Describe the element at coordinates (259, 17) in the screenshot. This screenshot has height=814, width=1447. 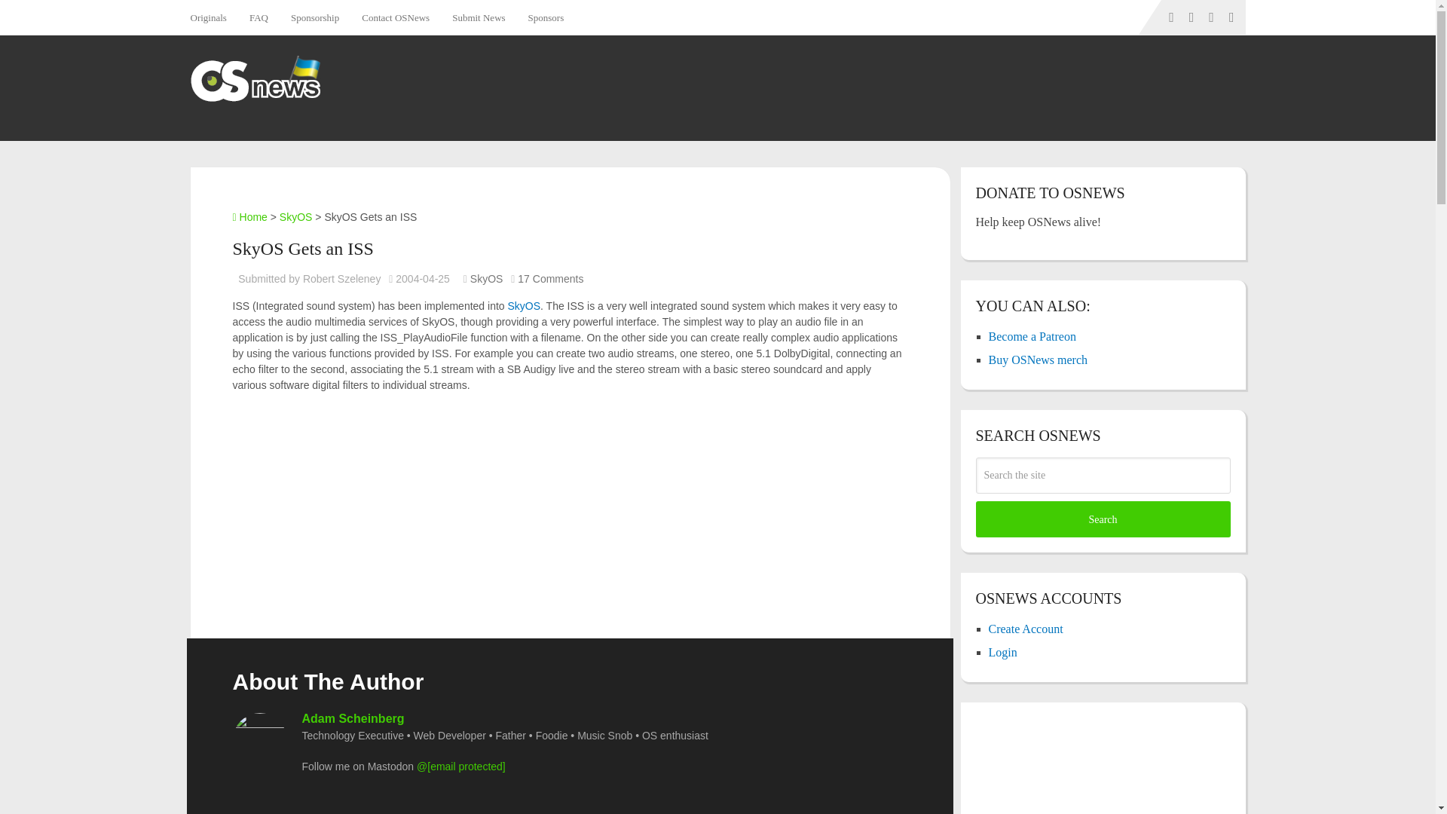
I see `FAQ` at that location.